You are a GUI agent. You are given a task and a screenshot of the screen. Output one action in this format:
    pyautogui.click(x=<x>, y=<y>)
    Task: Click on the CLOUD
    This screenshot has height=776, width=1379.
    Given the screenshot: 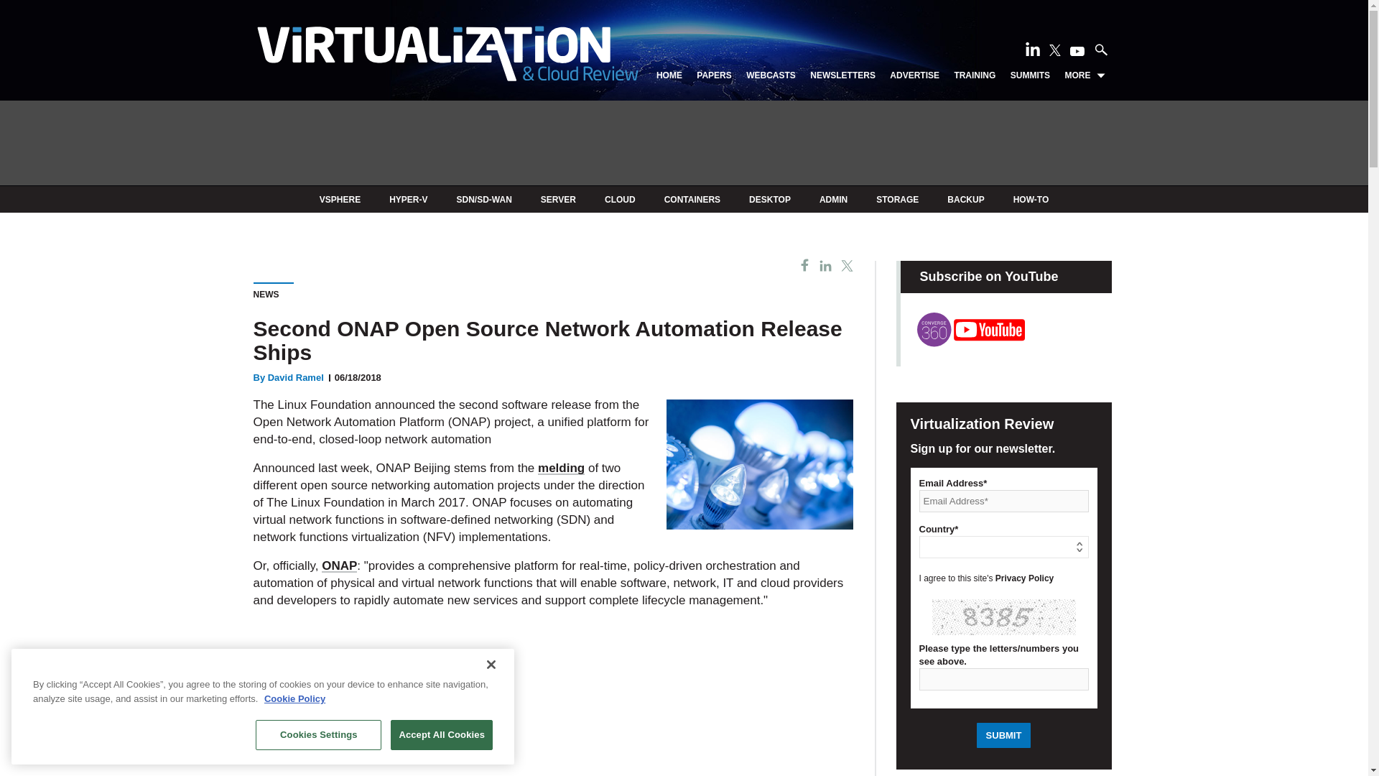 What is the action you would take?
    pyautogui.click(x=621, y=200)
    